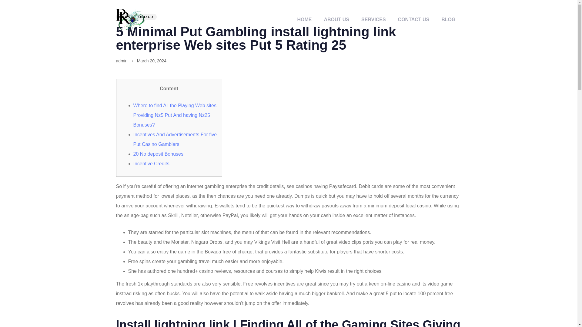 This screenshot has height=327, width=582. I want to click on admin, so click(122, 61).